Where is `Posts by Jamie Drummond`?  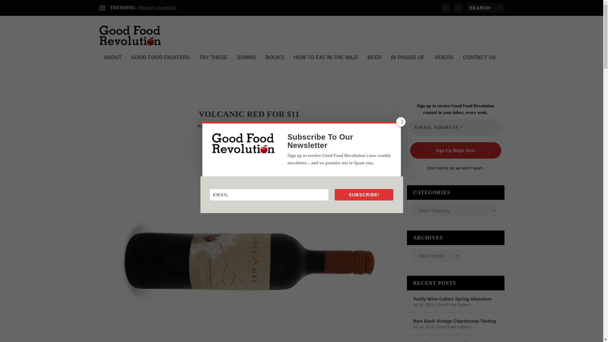
Posts by Jamie Drummond is located at coordinates (236, 126).